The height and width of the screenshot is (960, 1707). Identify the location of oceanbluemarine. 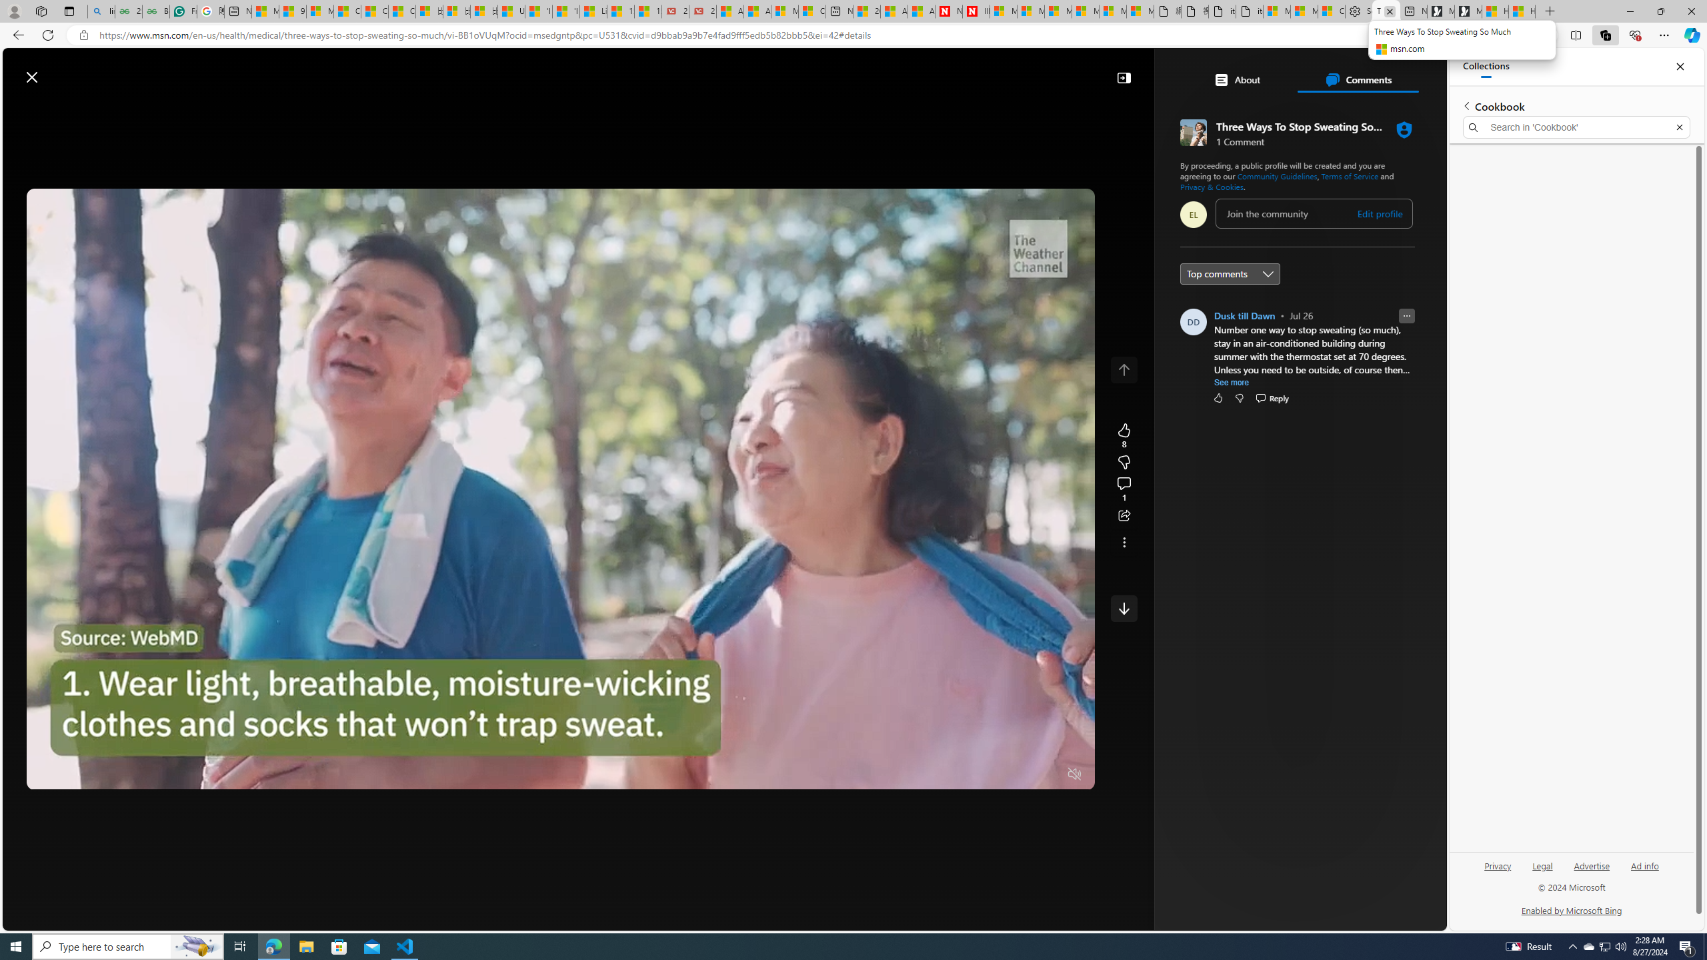
(1276, 292).